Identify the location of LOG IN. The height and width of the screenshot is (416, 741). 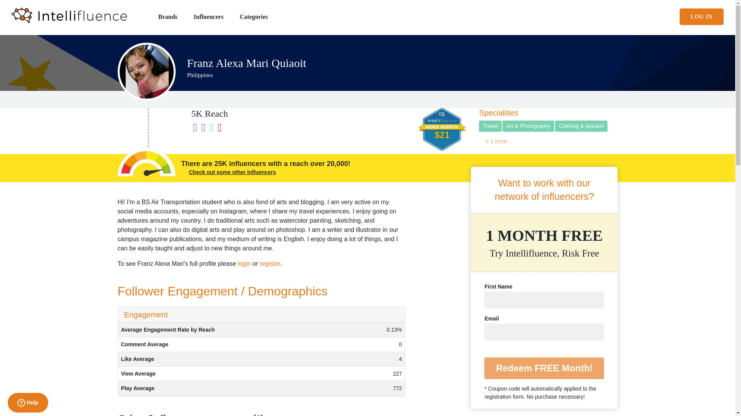
(702, 16).